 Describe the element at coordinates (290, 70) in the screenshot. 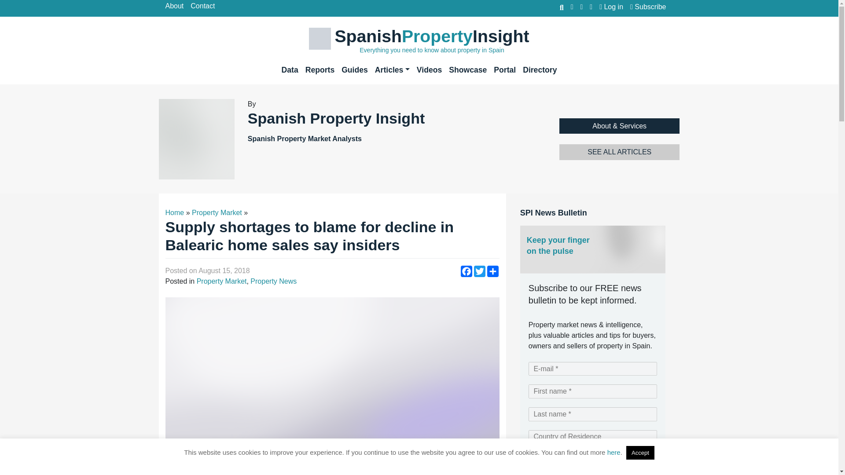

I see `Data` at that location.